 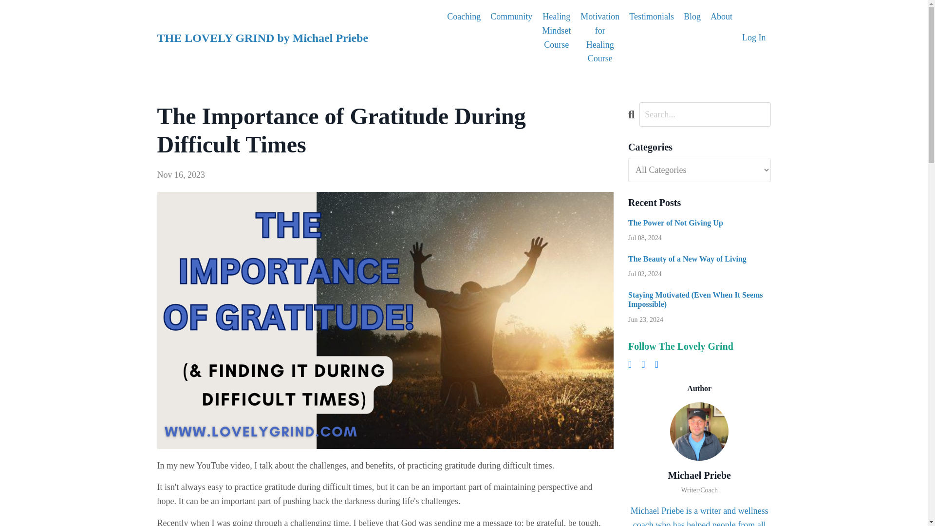 I want to click on The Beauty of a New Way of Living, so click(x=699, y=259).